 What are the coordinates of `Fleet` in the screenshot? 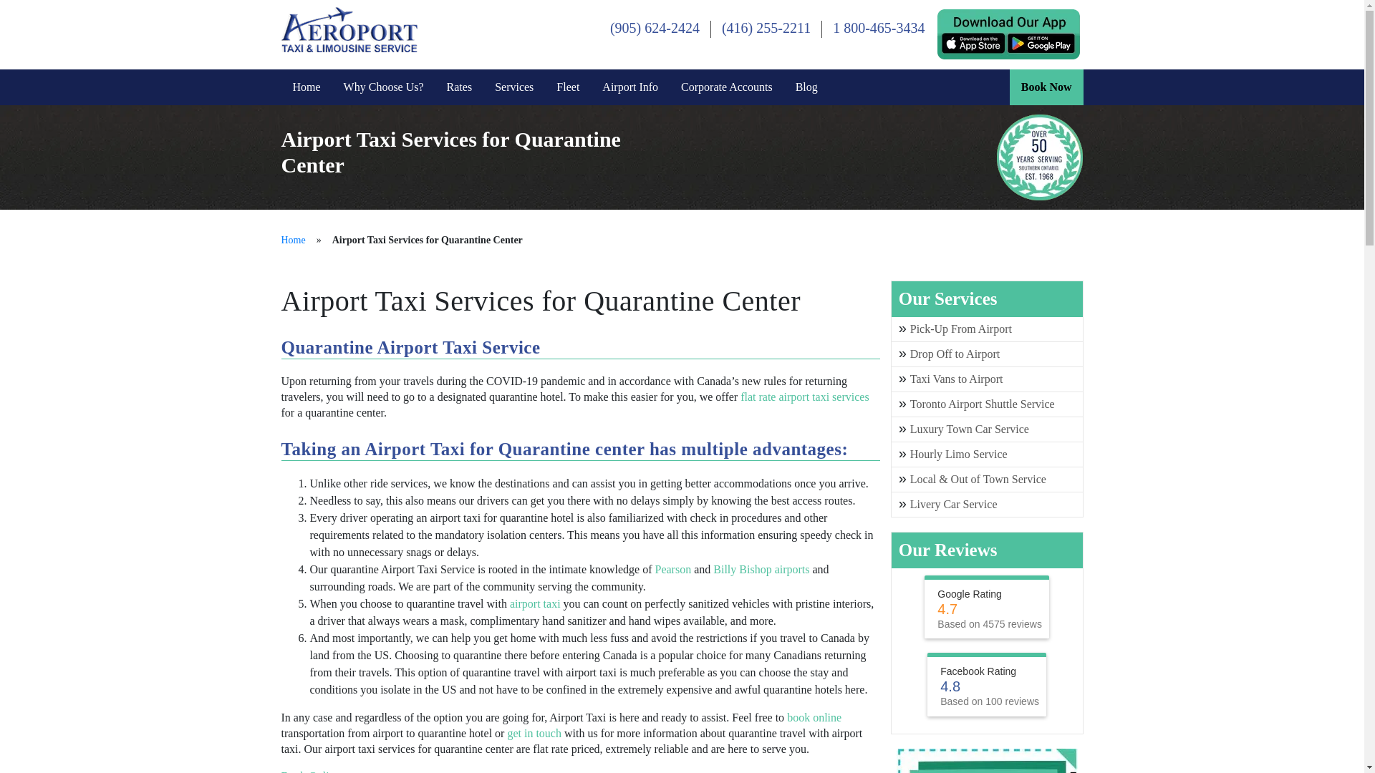 It's located at (567, 87).